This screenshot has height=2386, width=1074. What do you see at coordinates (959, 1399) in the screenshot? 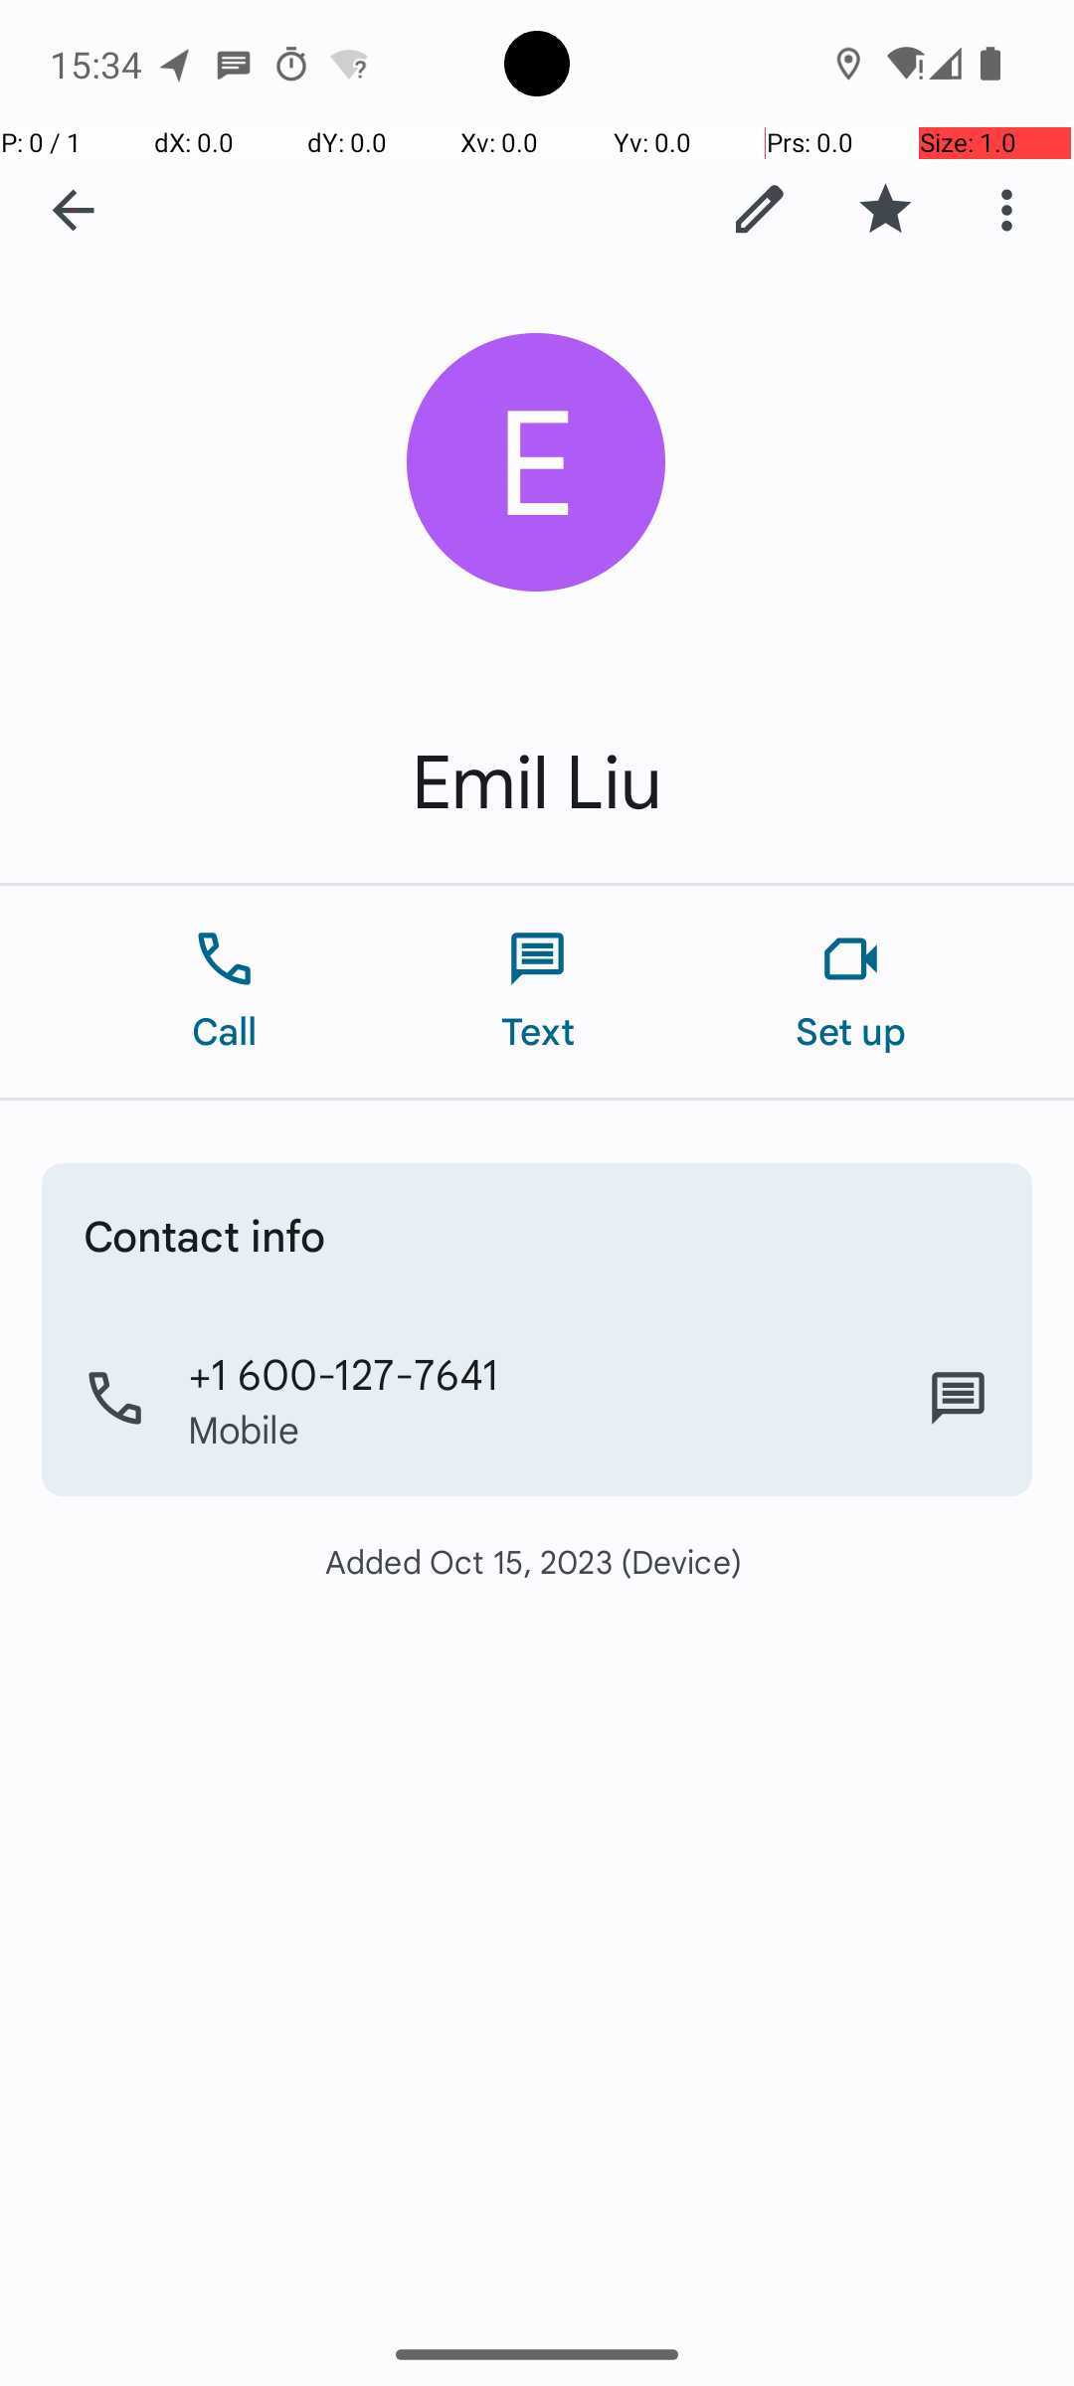
I see `Text Mobile +1 600-127-7641` at bounding box center [959, 1399].